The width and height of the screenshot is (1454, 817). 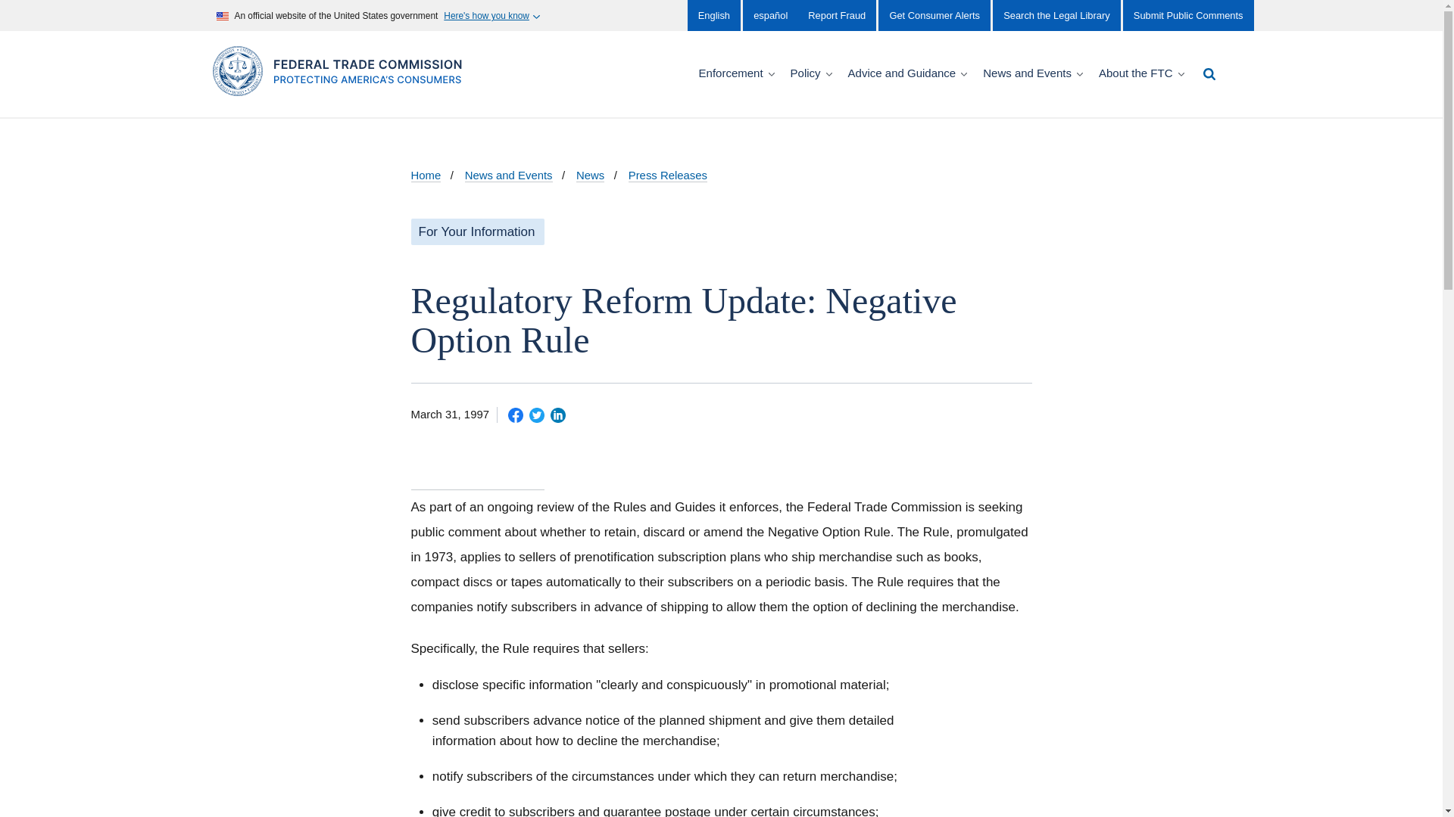 What do you see at coordinates (1056, 15) in the screenshot?
I see `Search the Legal Library` at bounding box center [1056, 15].